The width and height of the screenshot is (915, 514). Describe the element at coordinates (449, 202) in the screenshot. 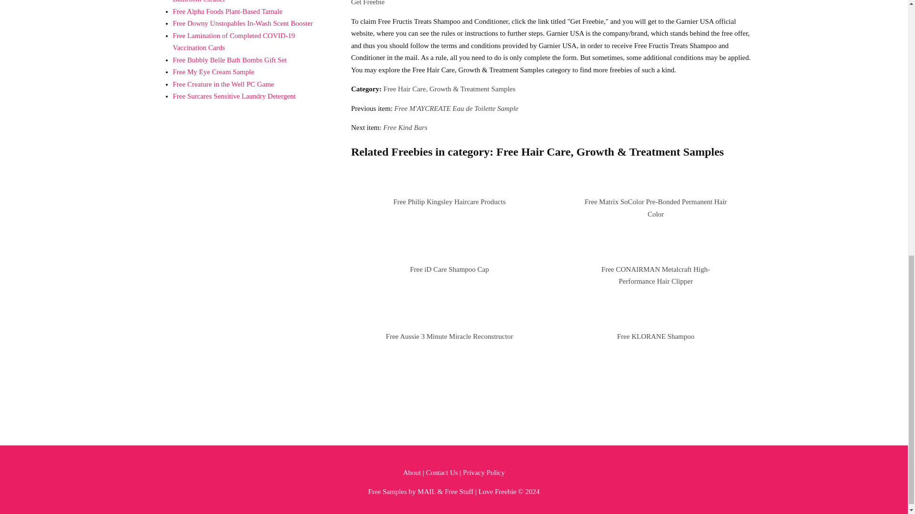

I see `Free Philip Kingsley Haircare Products` at that location.